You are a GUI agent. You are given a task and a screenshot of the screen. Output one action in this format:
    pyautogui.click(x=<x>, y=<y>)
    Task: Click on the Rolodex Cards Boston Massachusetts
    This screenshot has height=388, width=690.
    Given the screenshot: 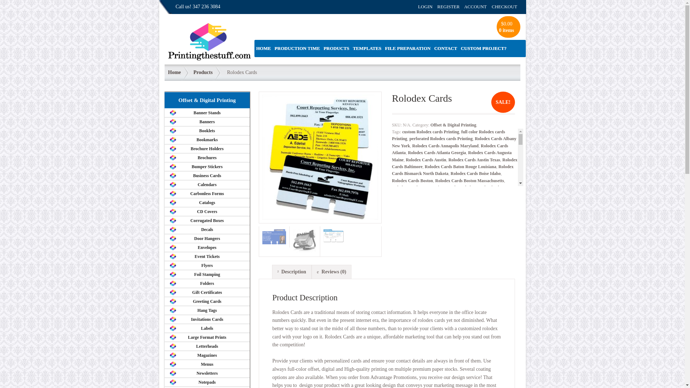 What is the action you would take?
    pyautogui.click(x=469, y=180)
    